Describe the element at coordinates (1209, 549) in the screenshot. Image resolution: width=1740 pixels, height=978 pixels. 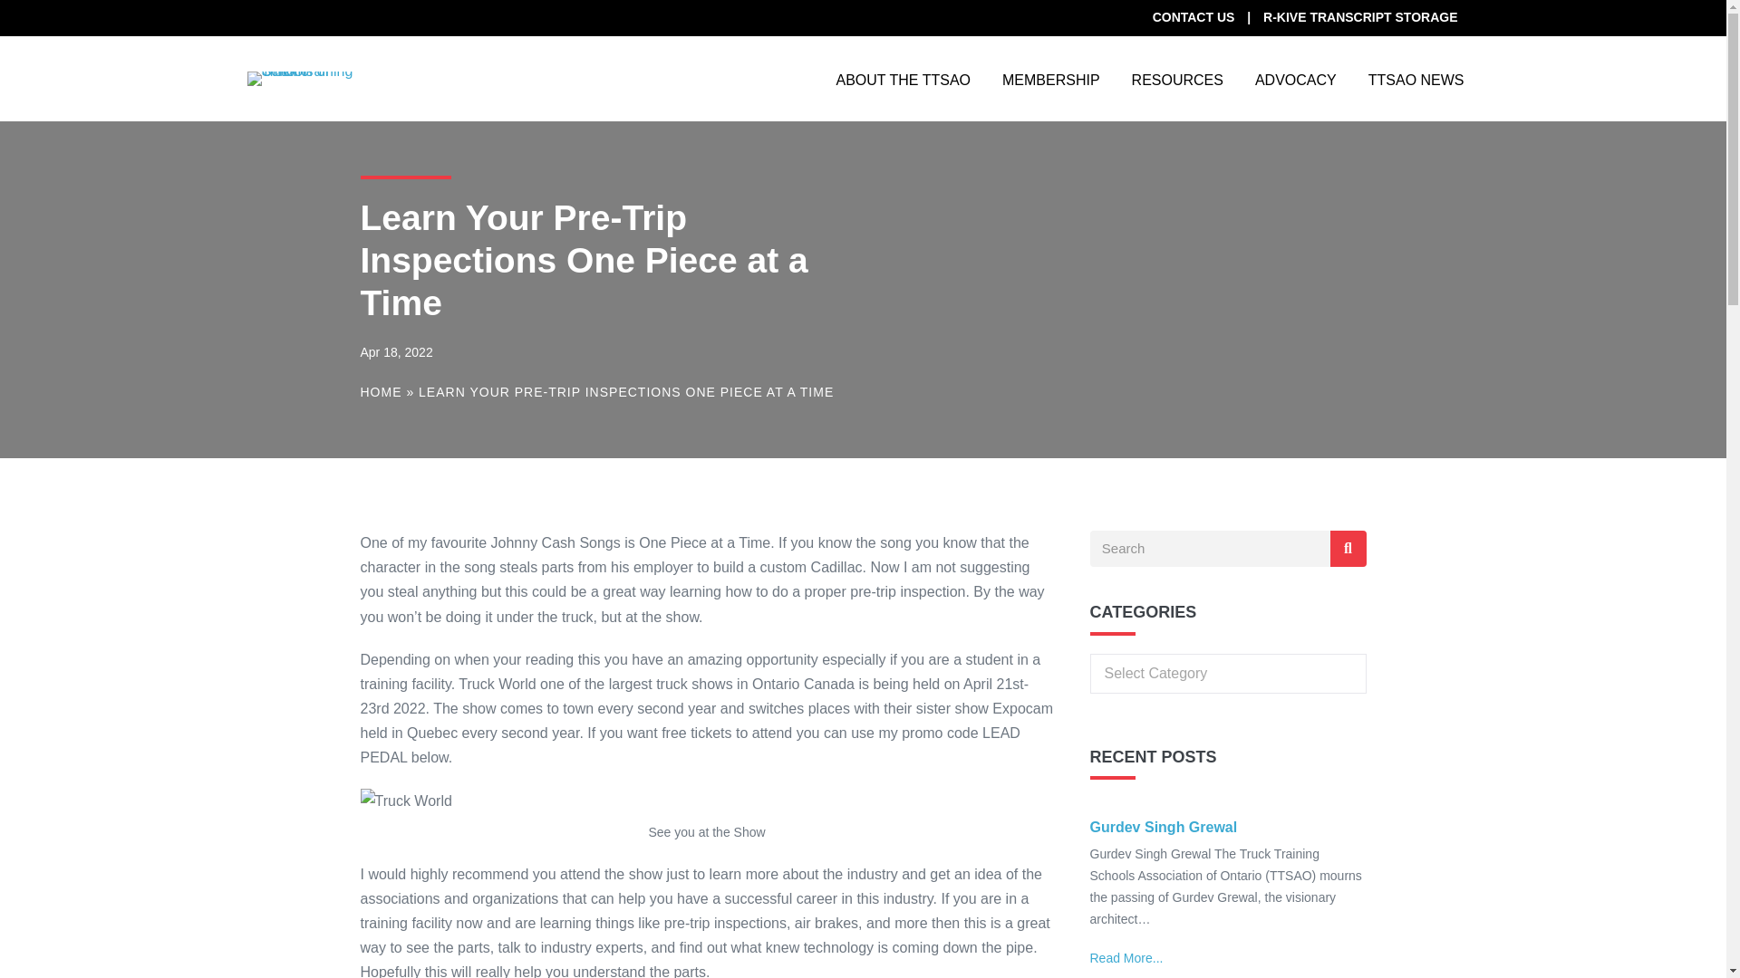
I see `Search` at that location.